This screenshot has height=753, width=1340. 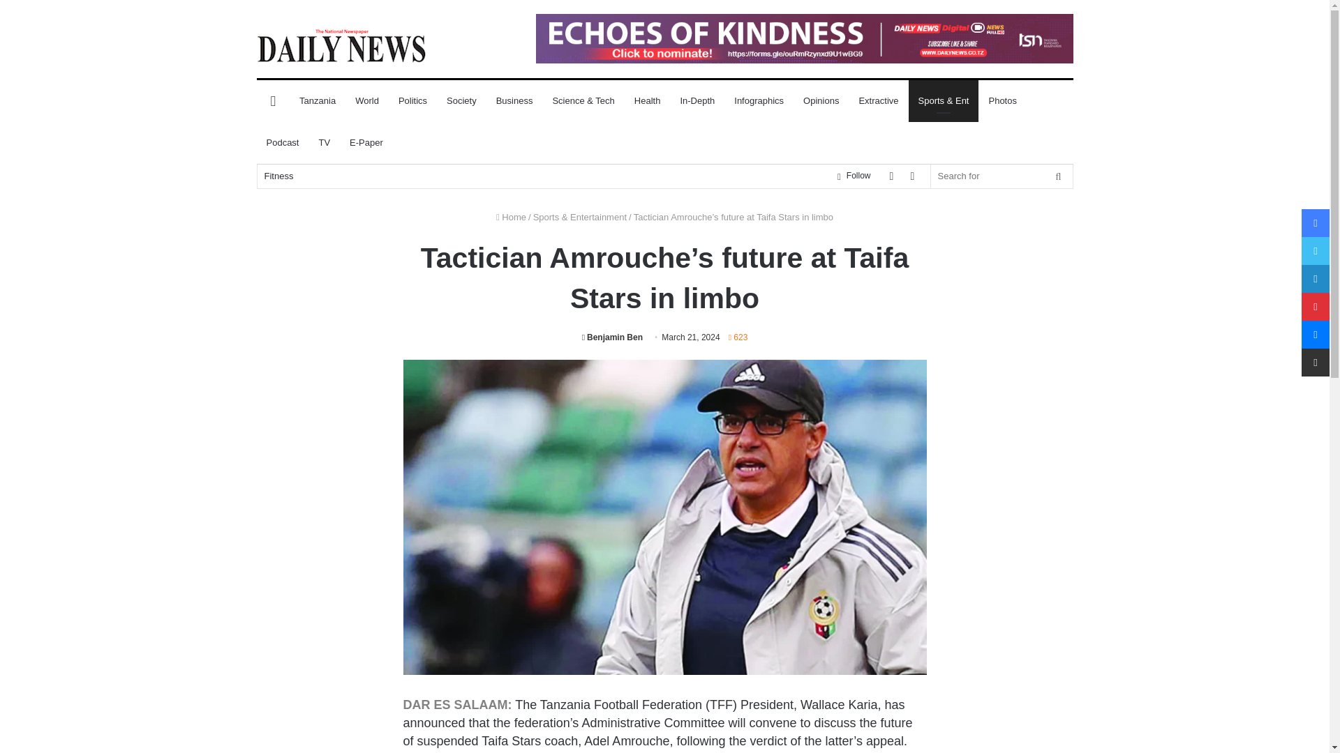 I want to click on Search for, so click(x=1002, y=176).